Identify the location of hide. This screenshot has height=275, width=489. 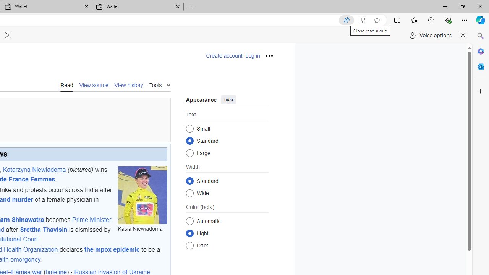
(228, 99).